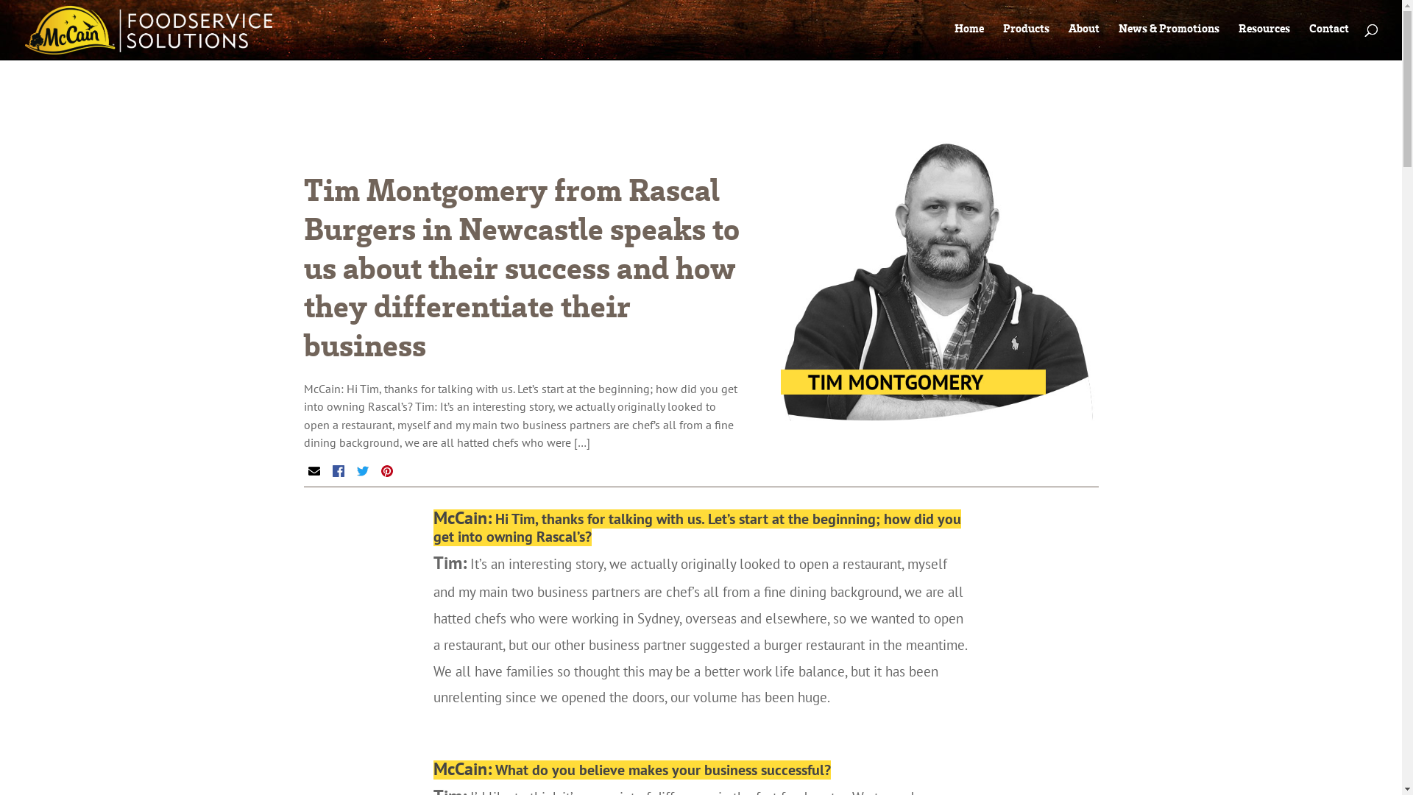 The height and width of the screenshot is (795, 1413). Describe the element at coordinates (1084, 32) in the screenshot. I see `About` at that location.